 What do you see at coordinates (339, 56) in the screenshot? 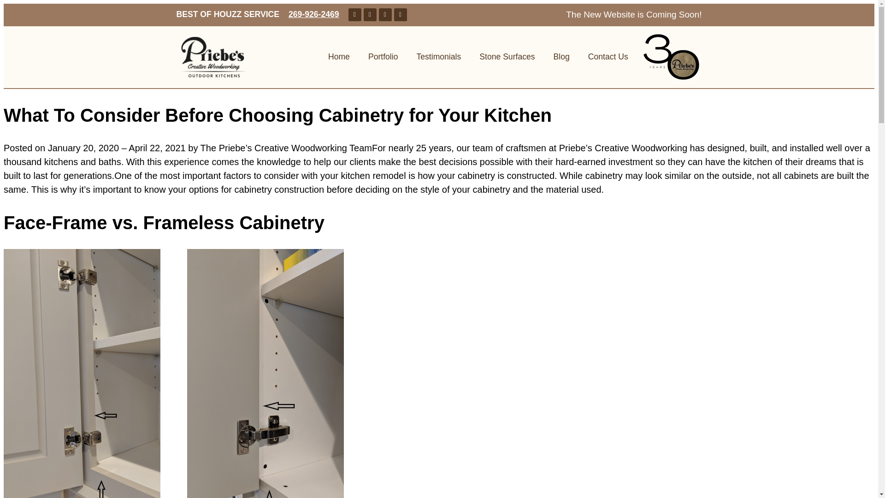
I see `Home` at bounding box center [339, 56].